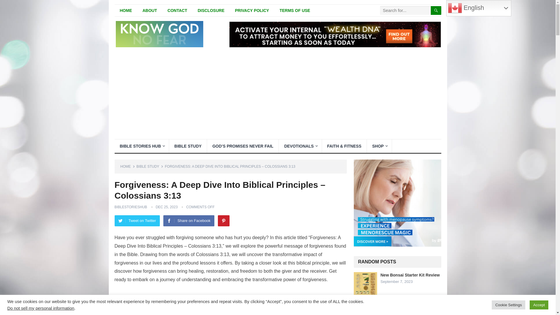 The width and height of the screenshot is (560, 315). I want to click on Share on Facebook, so click(188, 220).